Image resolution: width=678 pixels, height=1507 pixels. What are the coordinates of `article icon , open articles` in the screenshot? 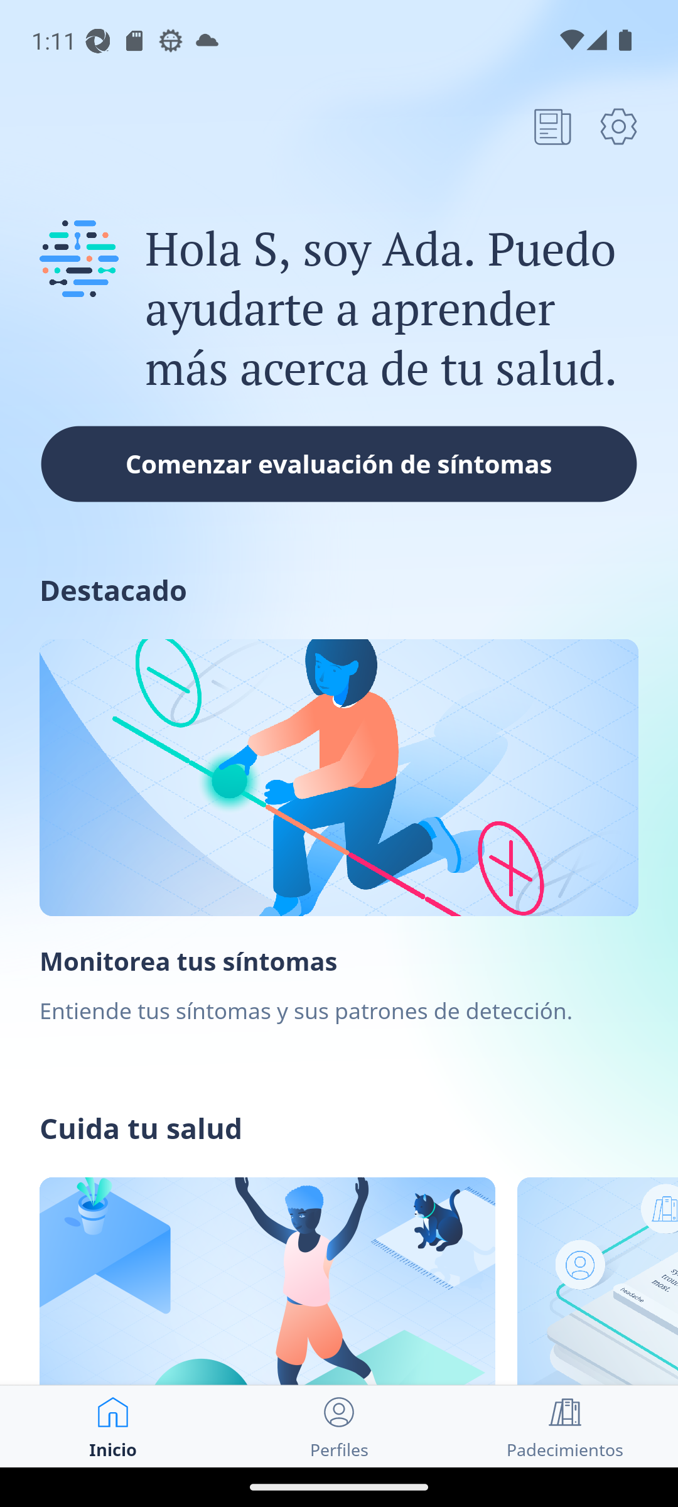 It's located at (552, 126).